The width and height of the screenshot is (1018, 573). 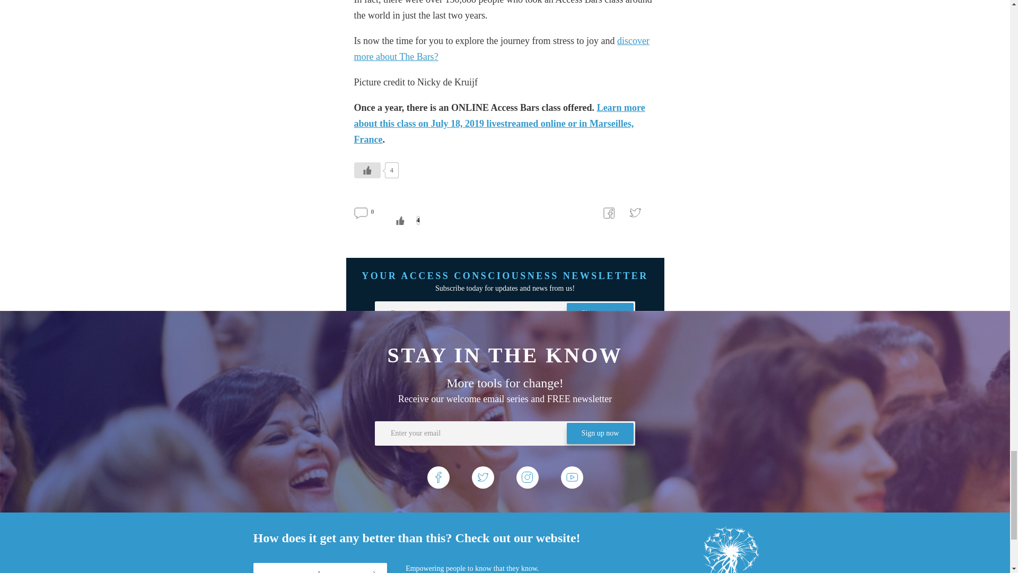 I want to click on Twitter, so click(x=482, y=477).